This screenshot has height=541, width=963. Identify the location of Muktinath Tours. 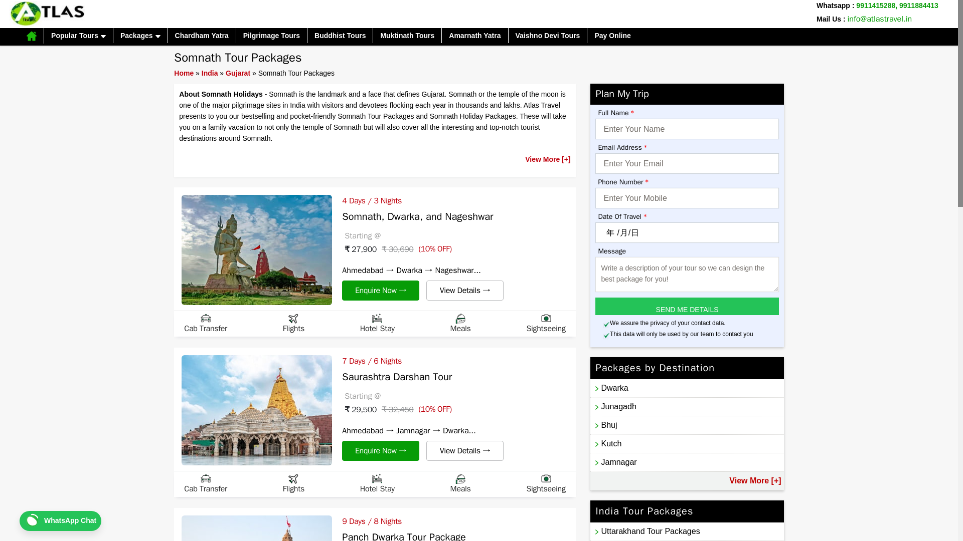
(407, 36).